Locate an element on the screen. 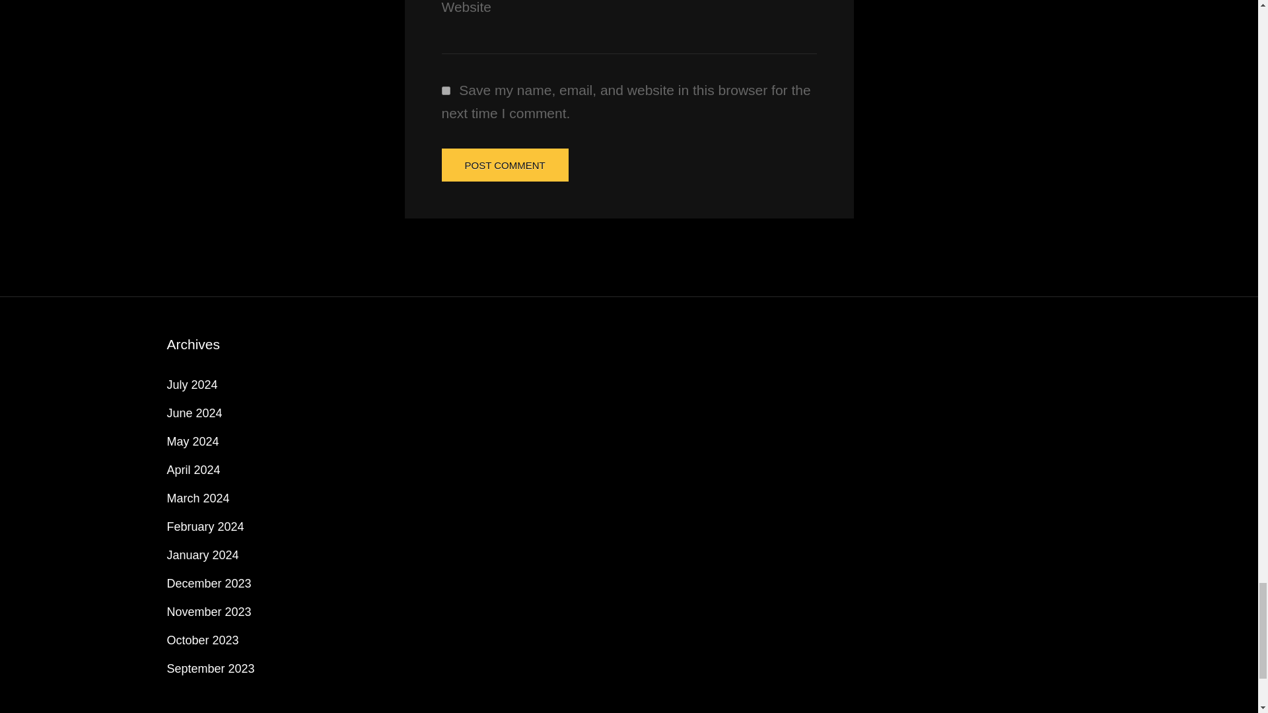 This screenshot has height=713, width=1268. yes is located at coordinates (445, 90).